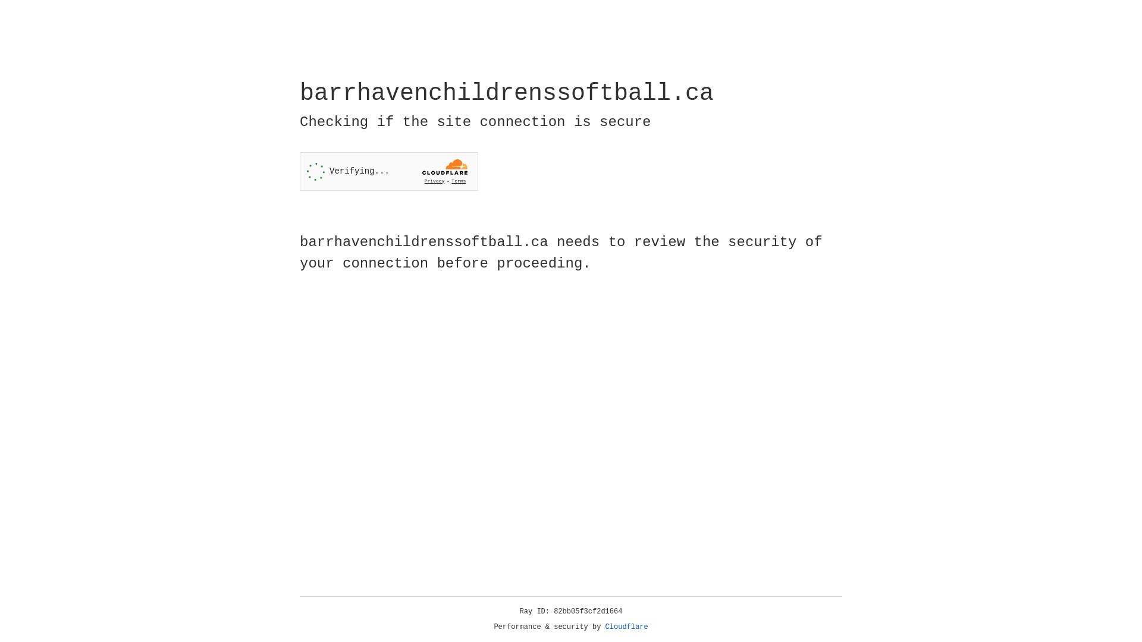  What do you see at coordinates (627, 627) in the screenshot?
I see `Cloudflare` at bounding box center [627, 627].